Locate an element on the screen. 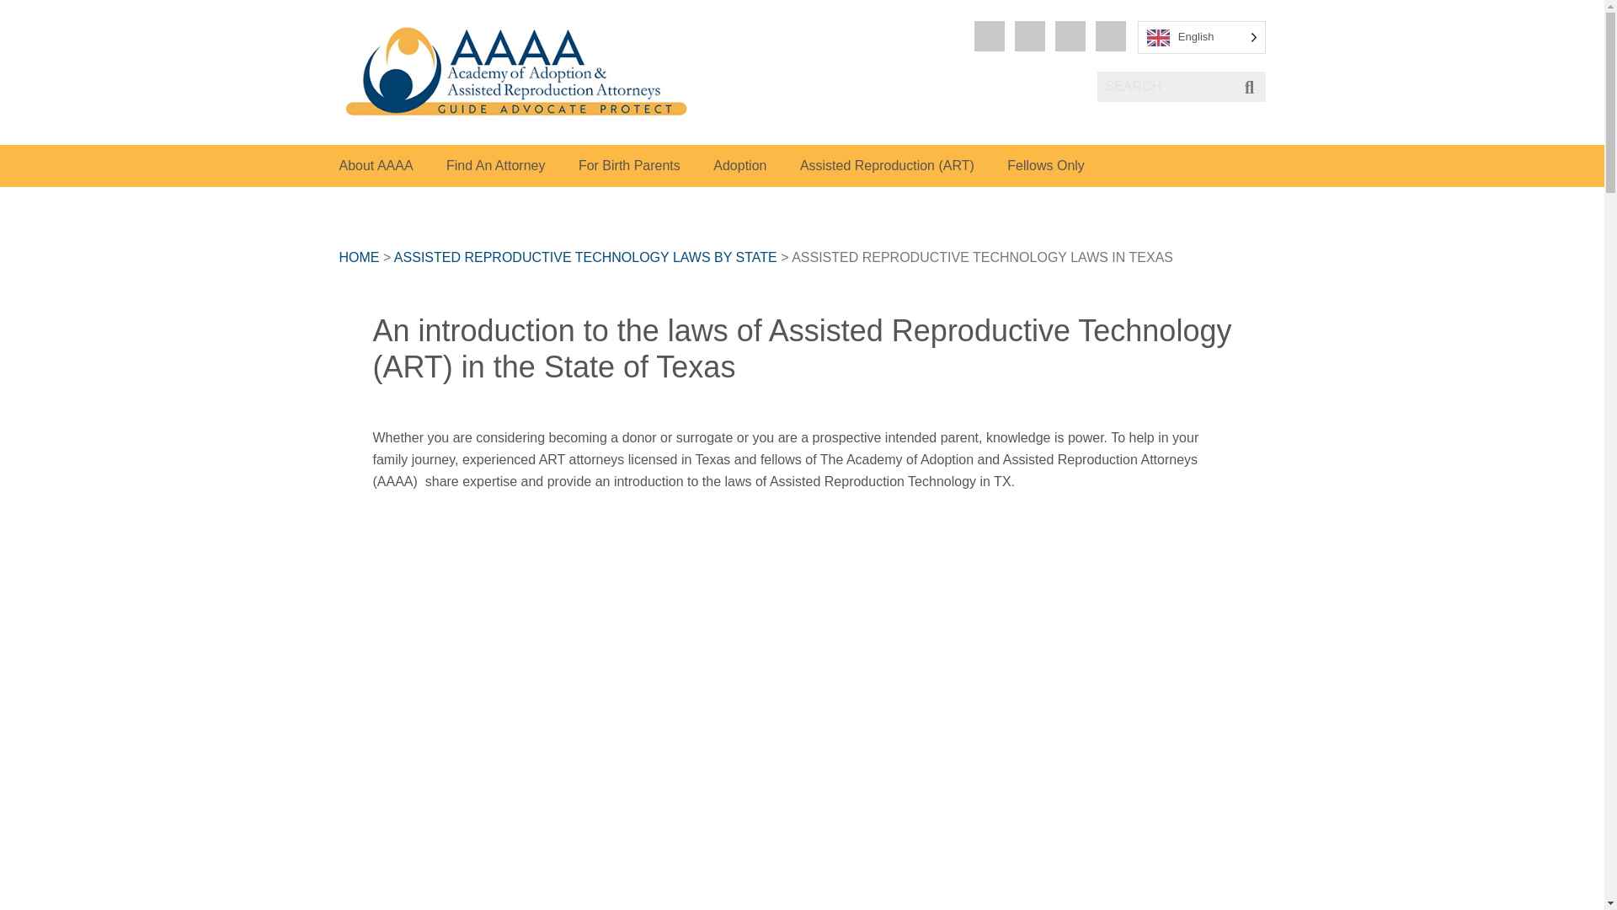 The image size is (1617, 910). About AAAA is located at coordinates (375, 165).